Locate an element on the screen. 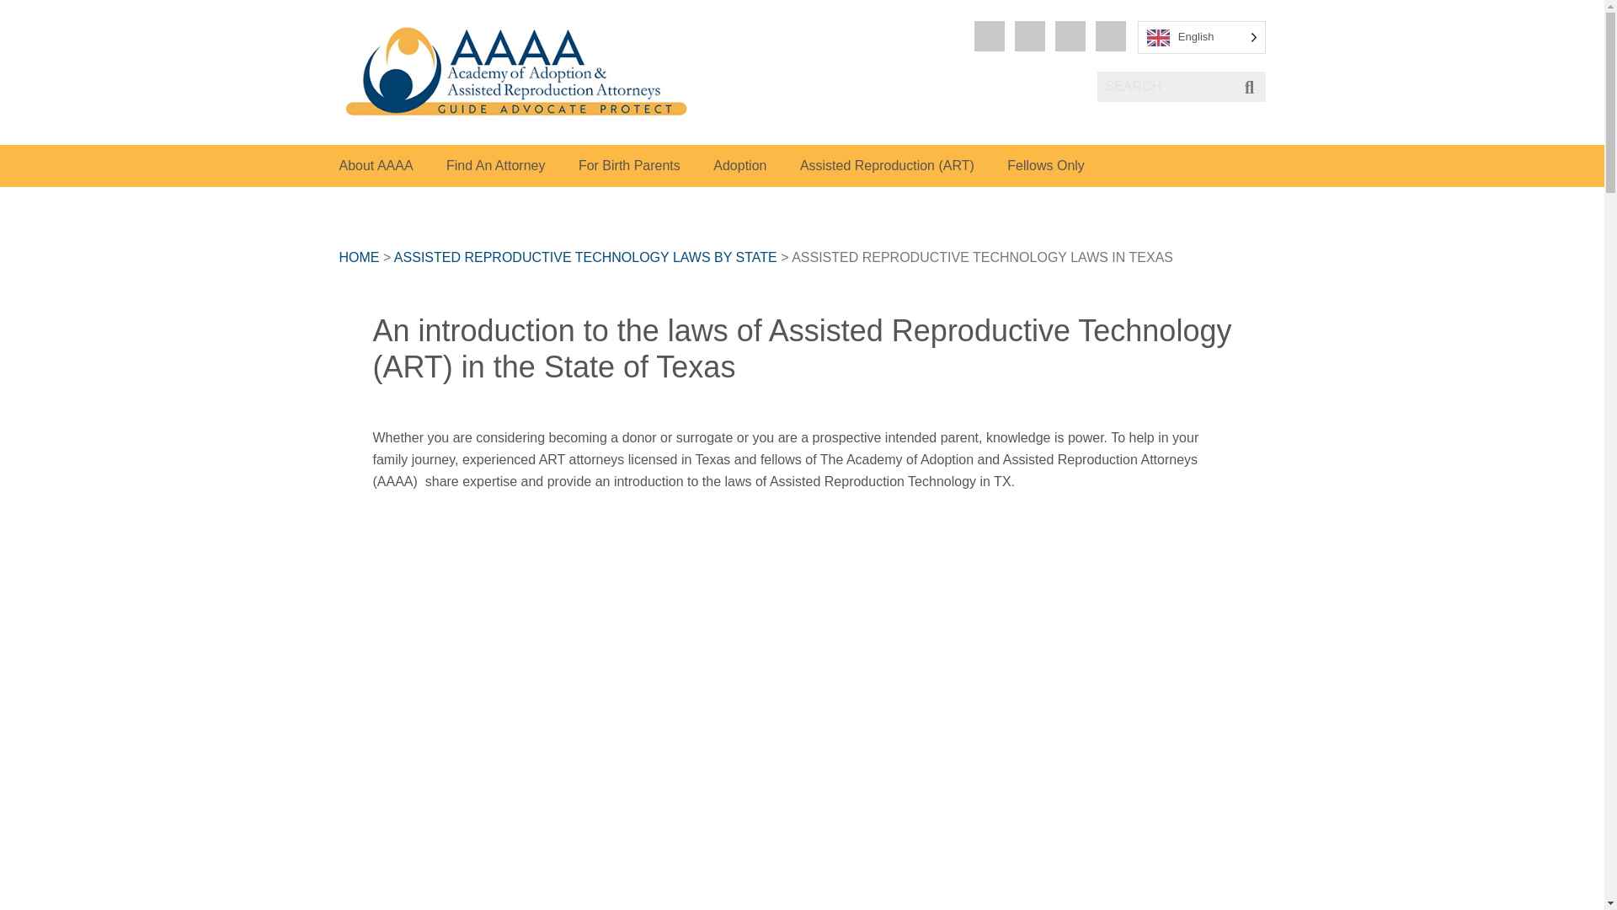 The image size is (1617, 910). About AAAA is located at coordinates (375, 165).